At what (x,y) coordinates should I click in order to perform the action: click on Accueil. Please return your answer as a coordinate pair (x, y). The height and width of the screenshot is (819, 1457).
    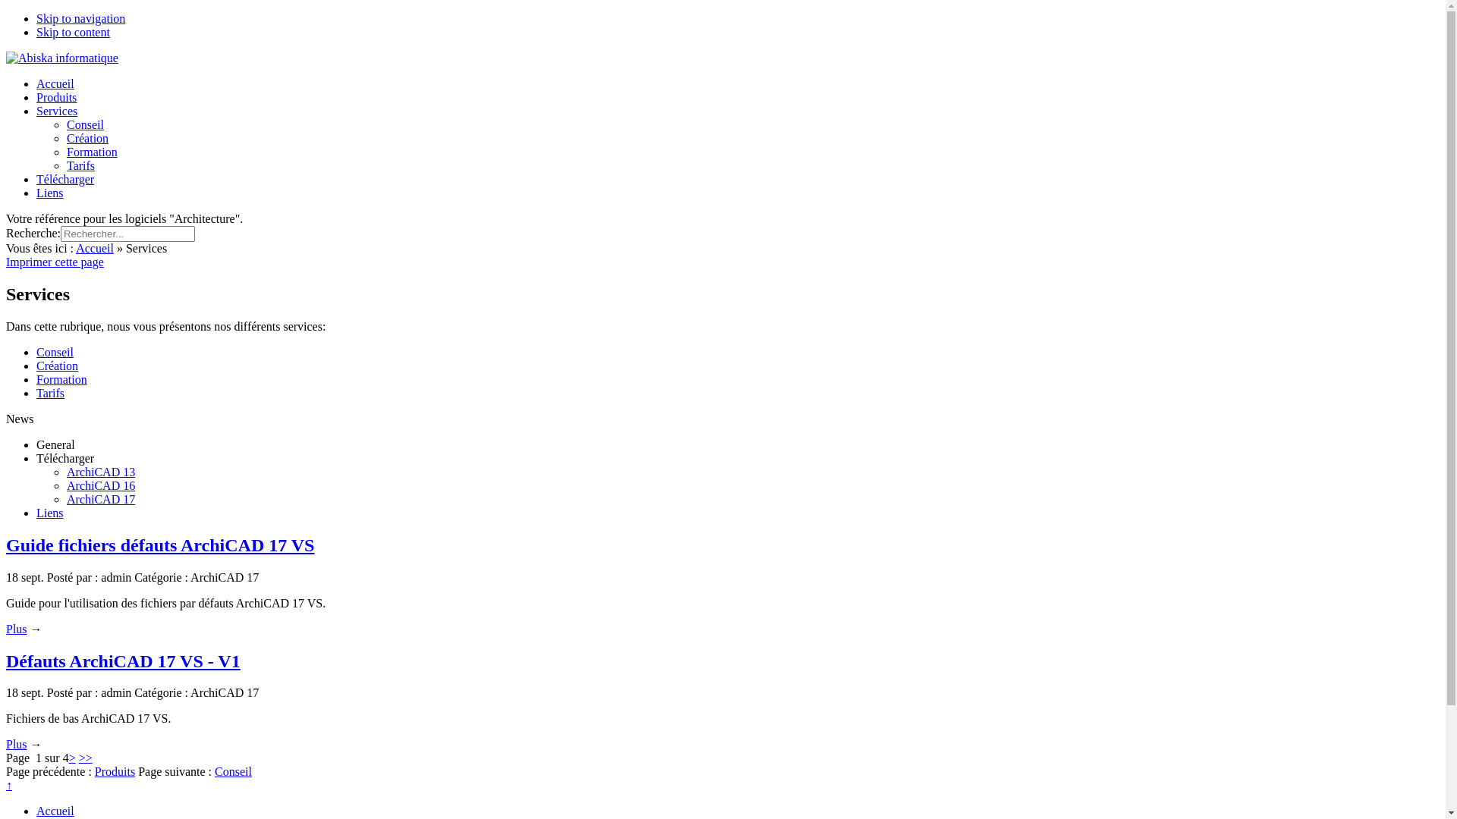
    Looking at the image, I should click on (55, 811).